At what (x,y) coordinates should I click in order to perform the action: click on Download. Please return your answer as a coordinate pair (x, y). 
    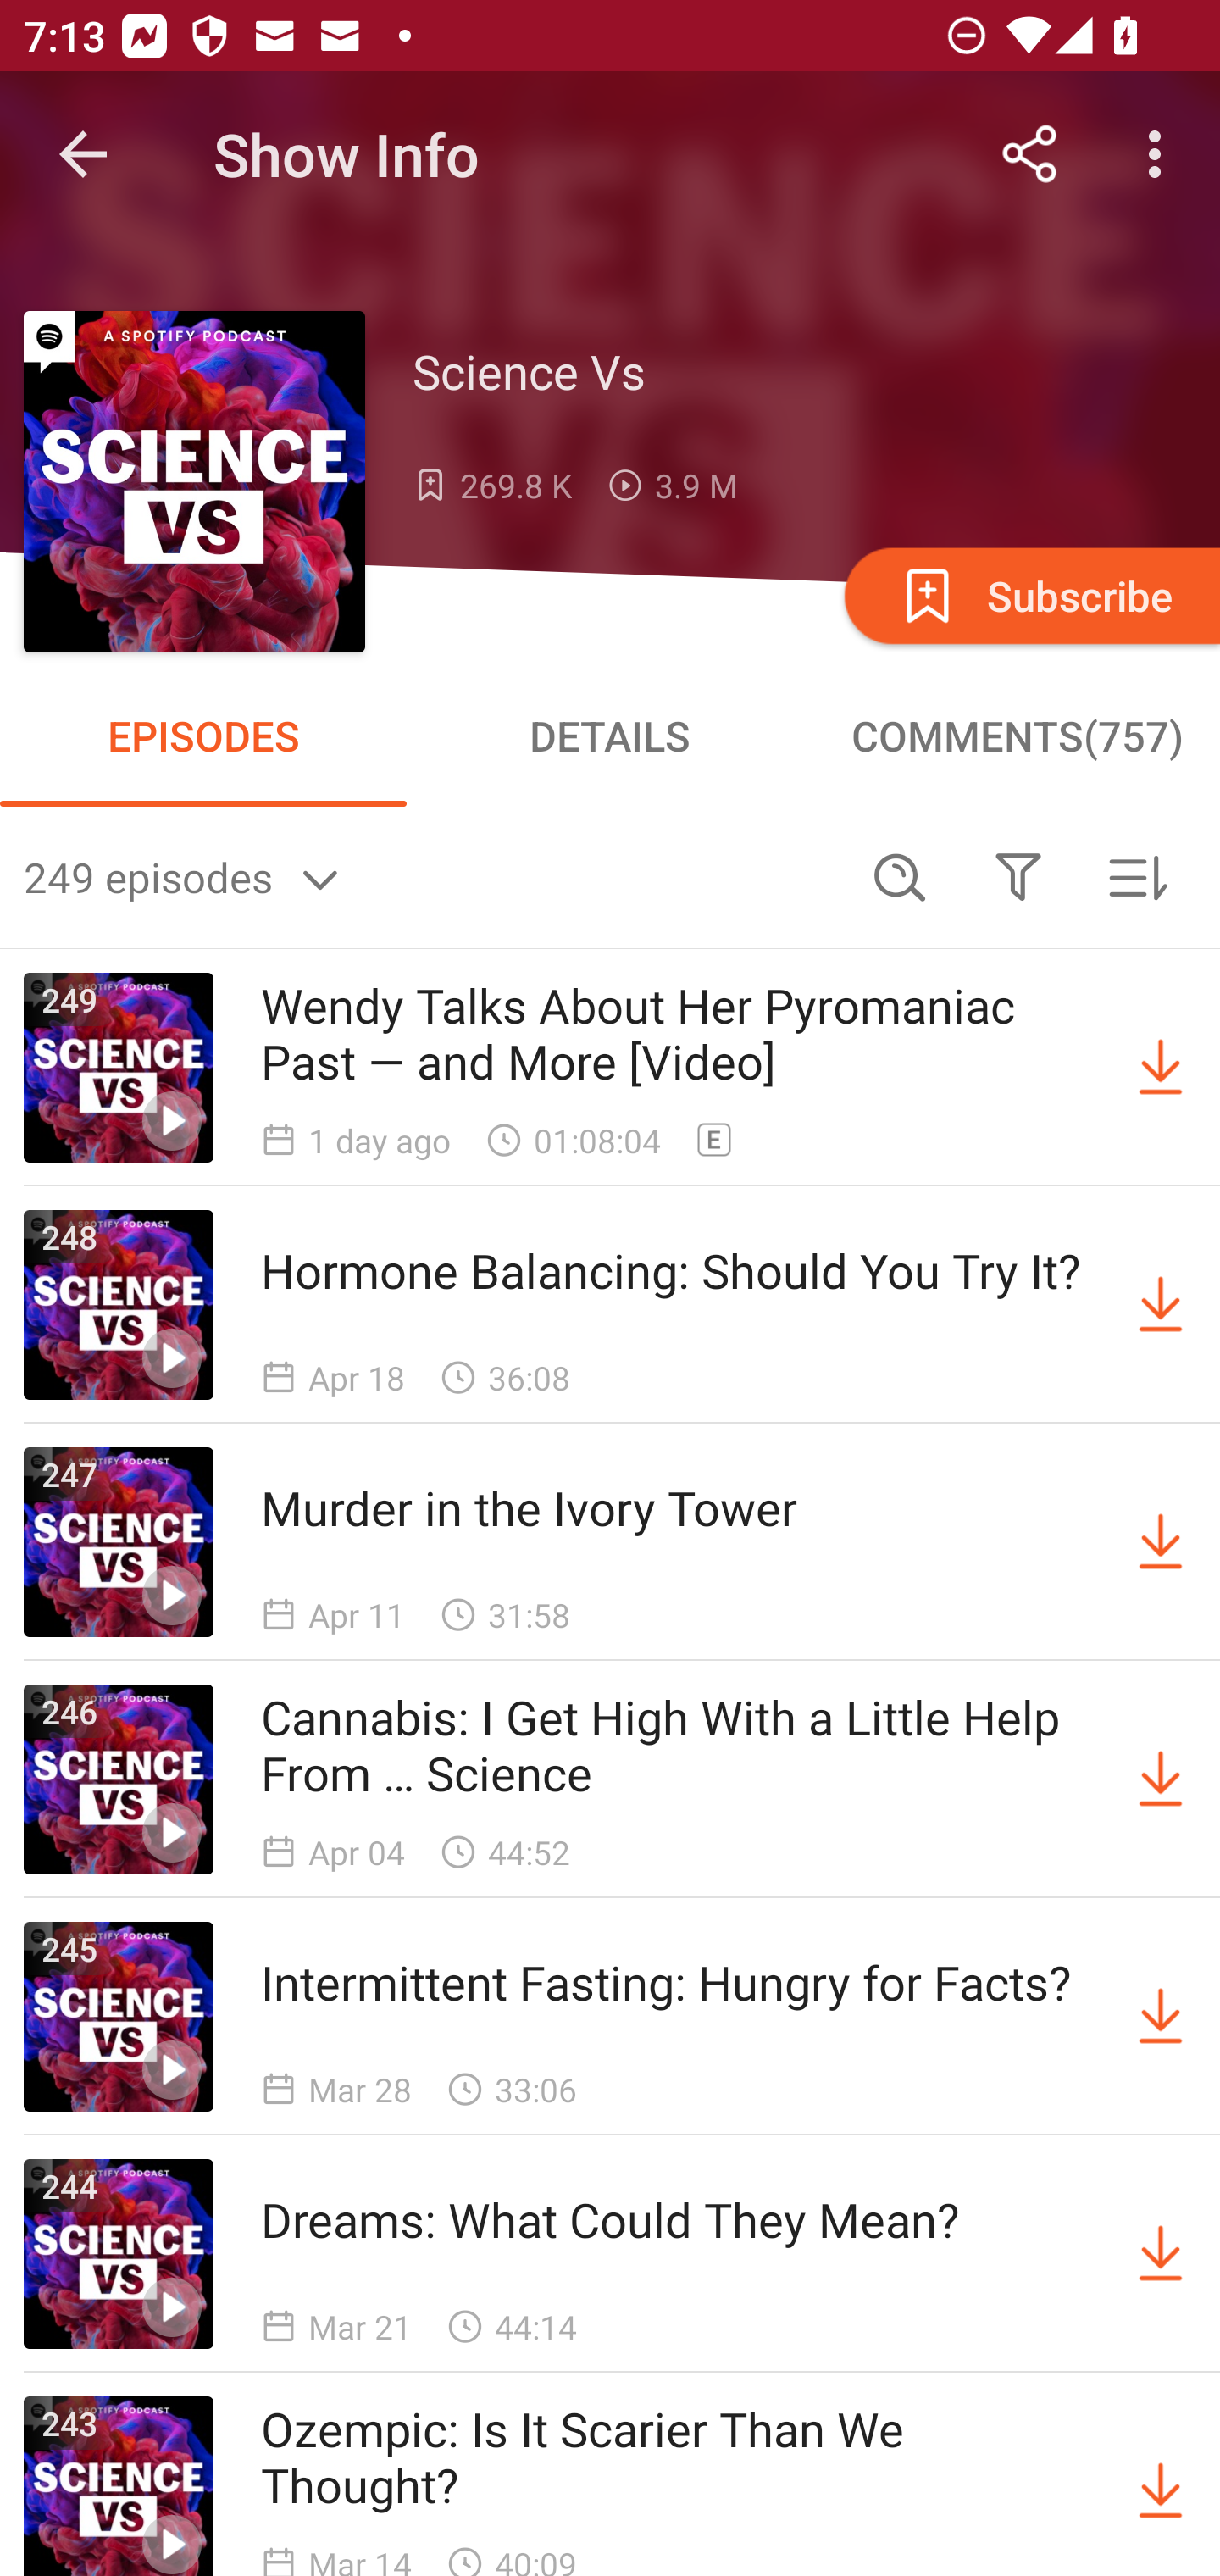
    Looking at the image, I should click on (1161, 1068).